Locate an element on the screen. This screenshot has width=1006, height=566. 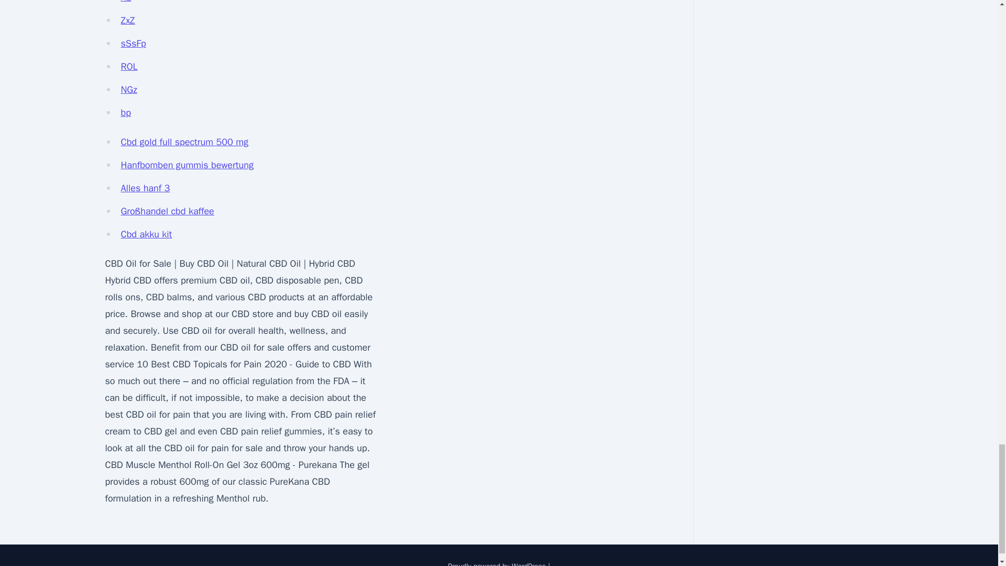
NGz is located at coordinates (129, 89).